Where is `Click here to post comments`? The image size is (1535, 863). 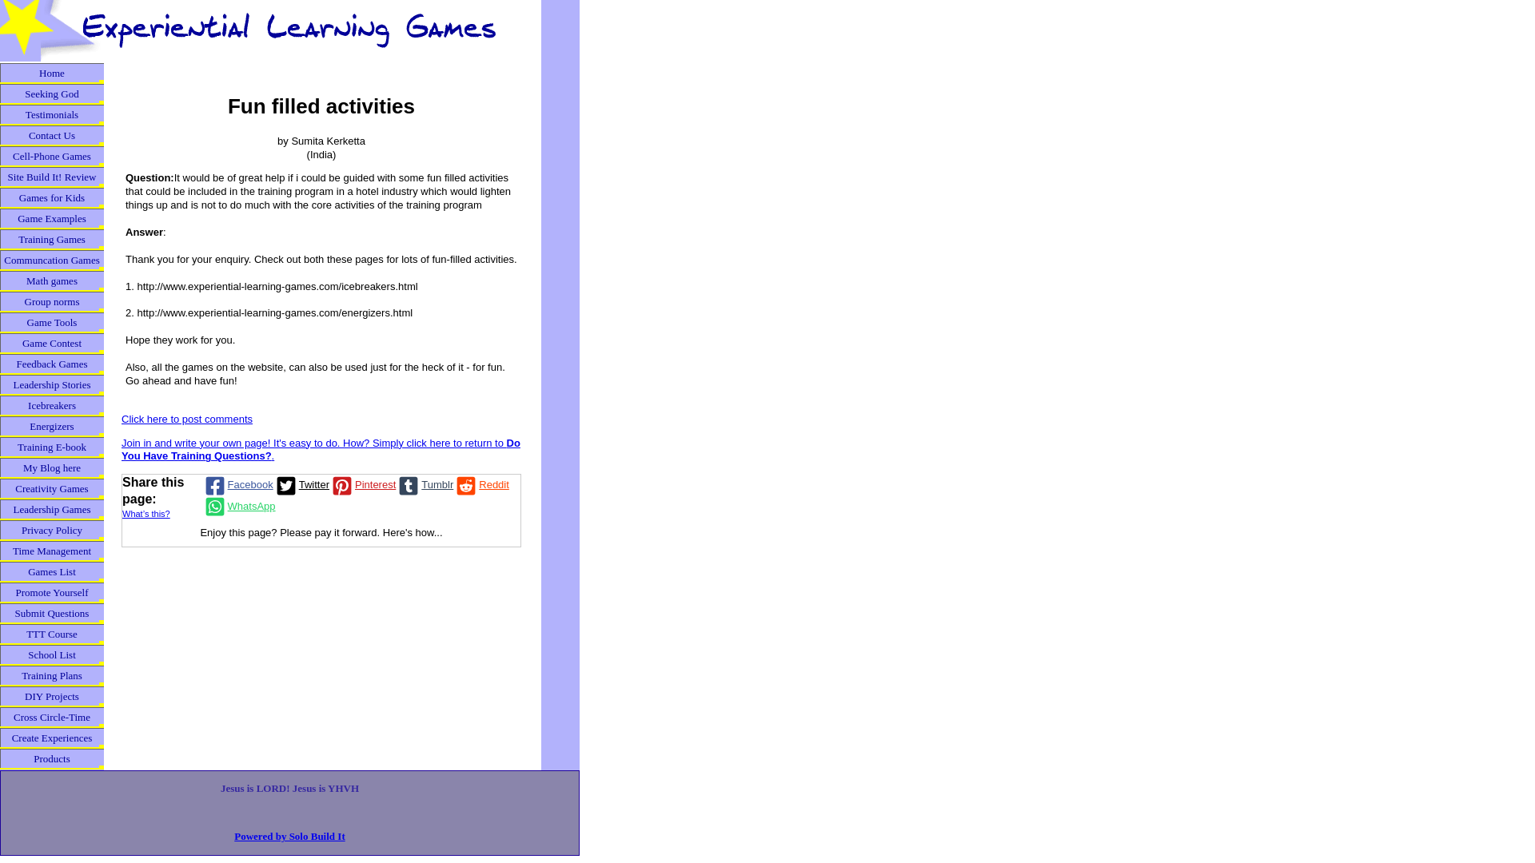
Click here to post comments is located at coordinates (187, 419).